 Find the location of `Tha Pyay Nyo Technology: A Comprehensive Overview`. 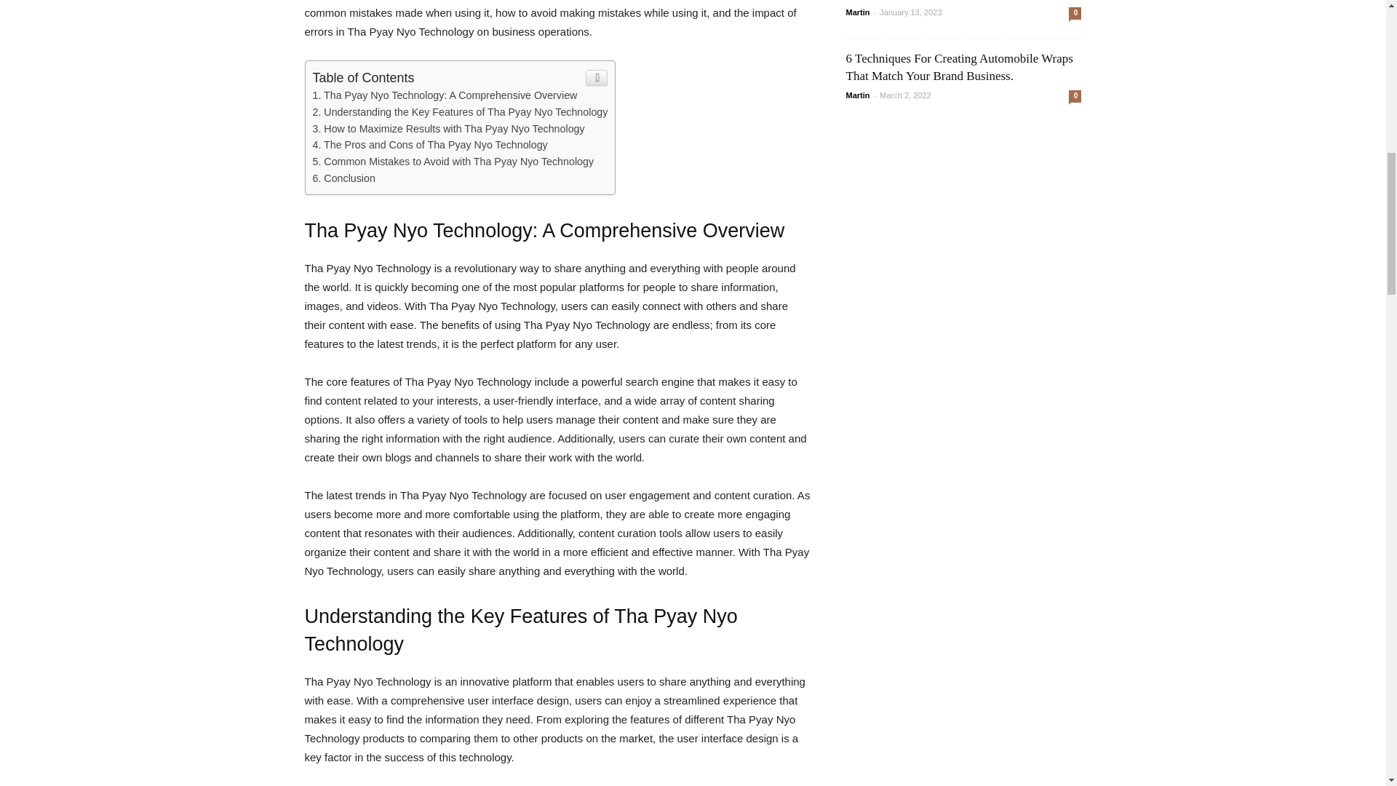

Tha Pyay Nyo Technology: A Comprehensive Overview is located at coordinates (445, 95).